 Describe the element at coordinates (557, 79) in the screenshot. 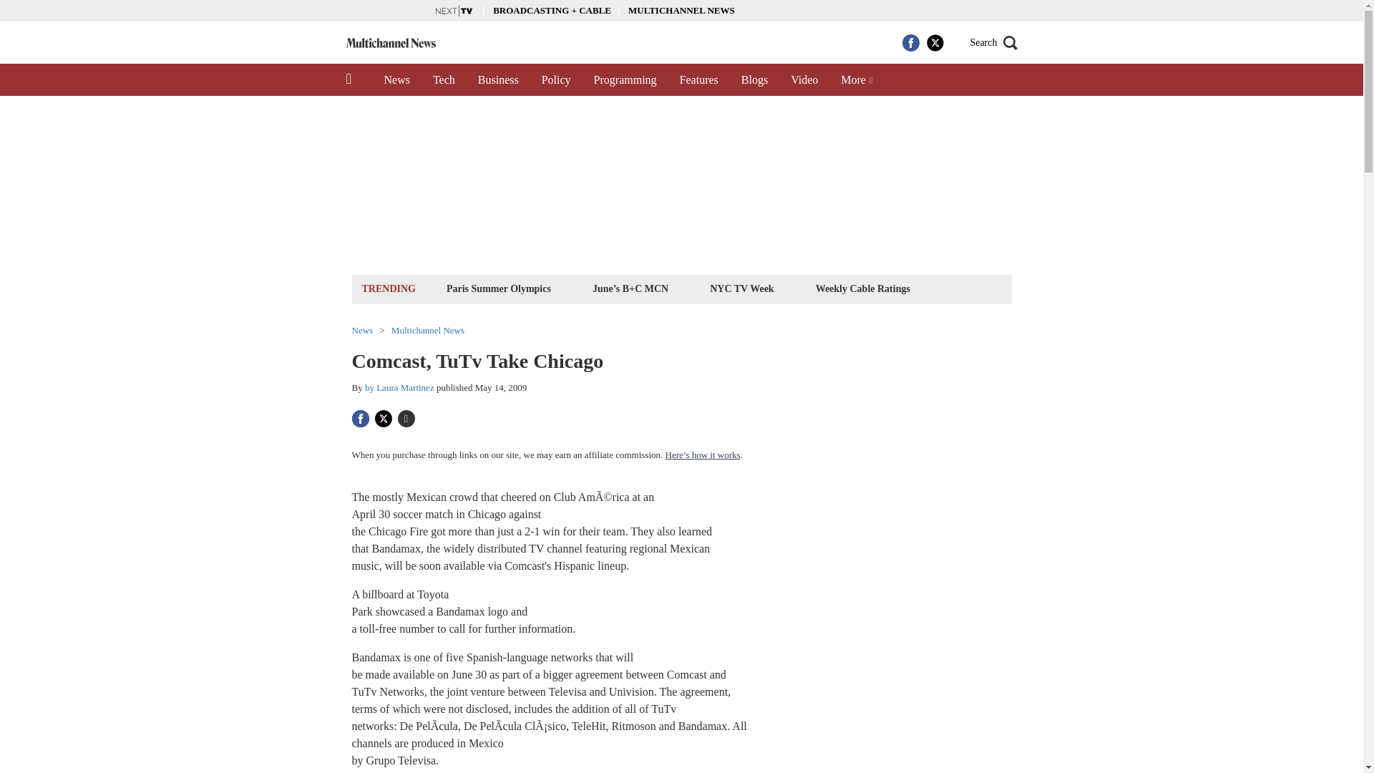

I see `Policy` at that location.